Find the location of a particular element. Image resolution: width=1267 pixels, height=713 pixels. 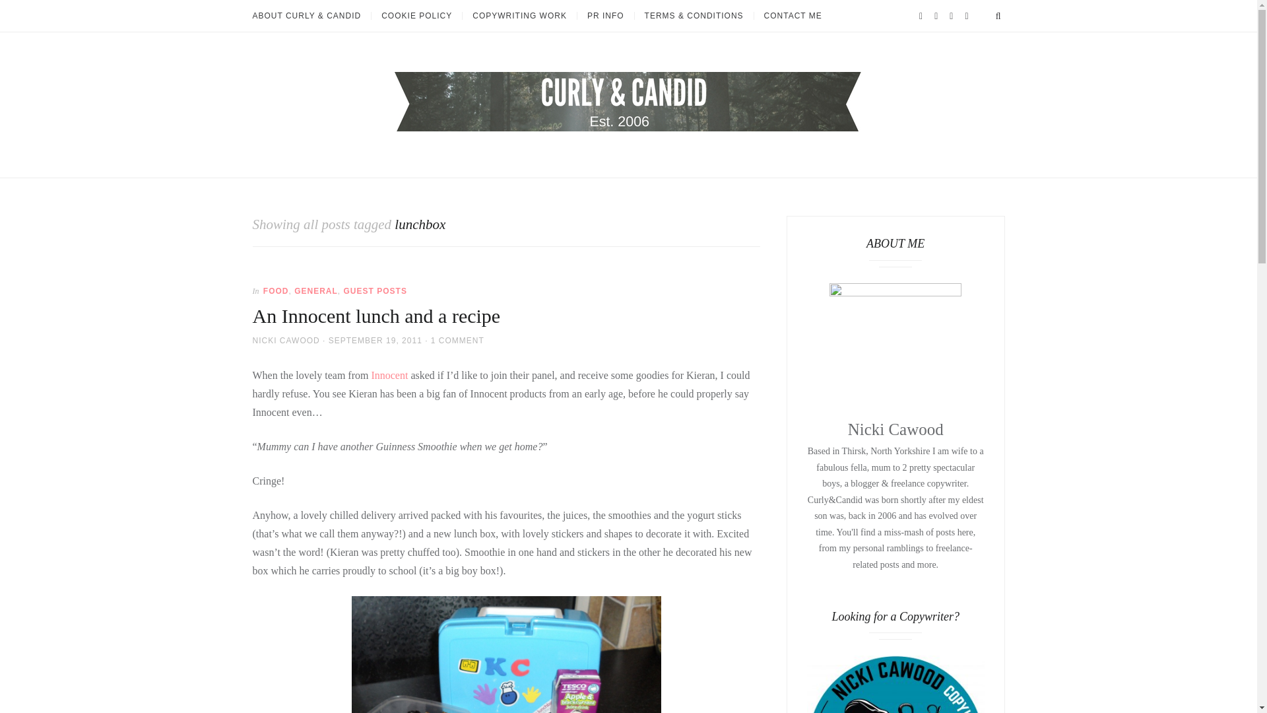

COPYWRITING WORK is located at coordinates (519, 16).